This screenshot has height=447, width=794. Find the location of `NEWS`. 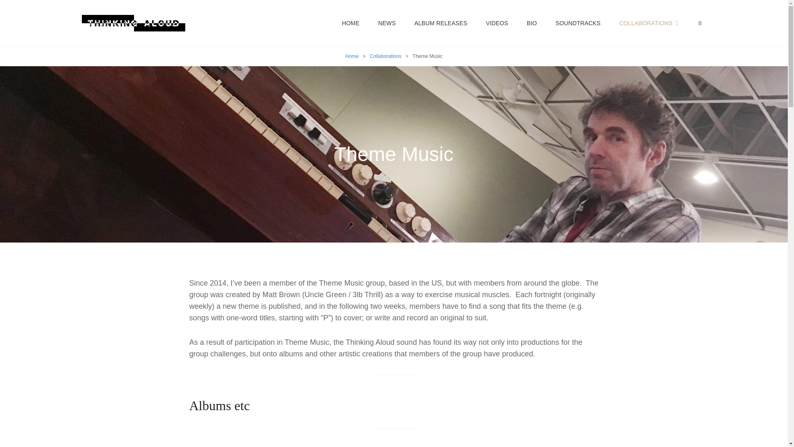

NEWS is located at coordinates (387, 23).